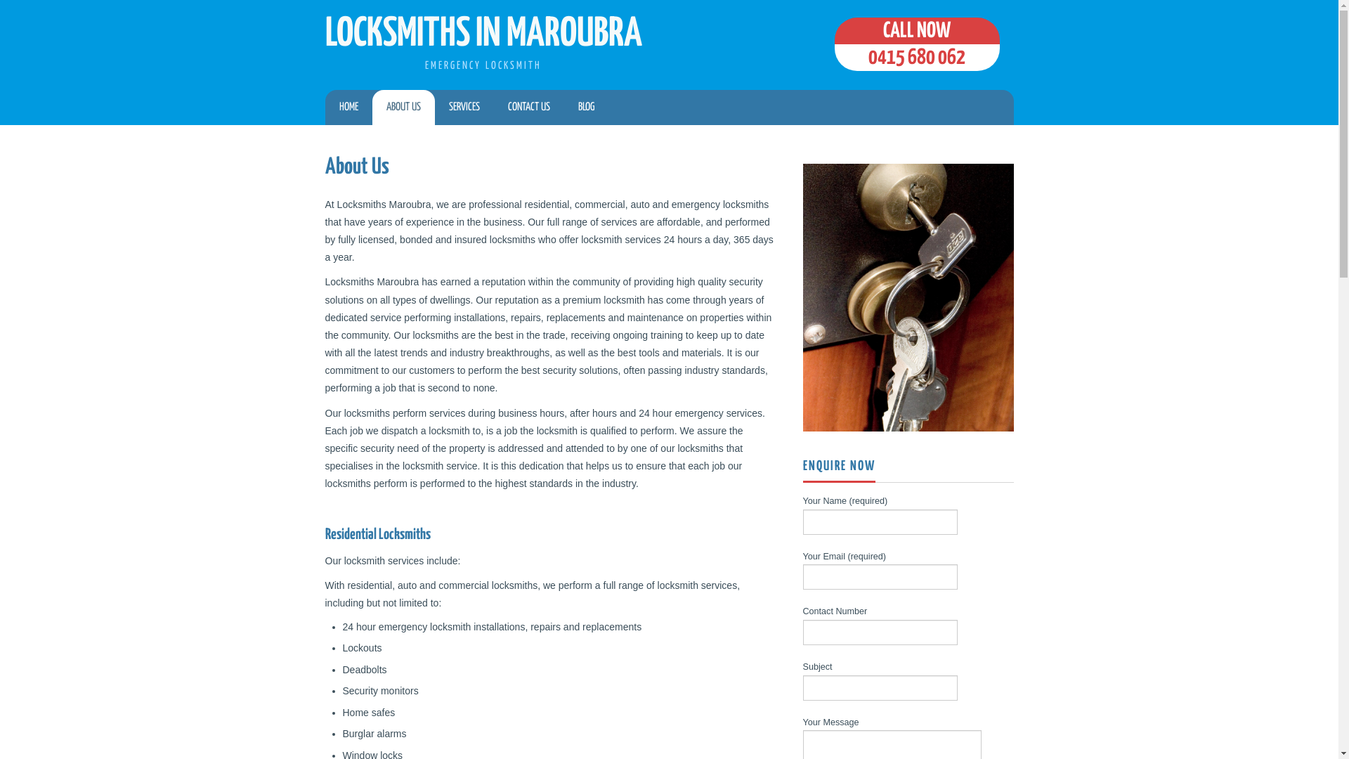 The height and width of the screenshot is (759, 1349). What do you see at coordinates (918, 44) in the screenshot?
I see `CALL NOW
0415 680 062` at bounding box center [918, 44].